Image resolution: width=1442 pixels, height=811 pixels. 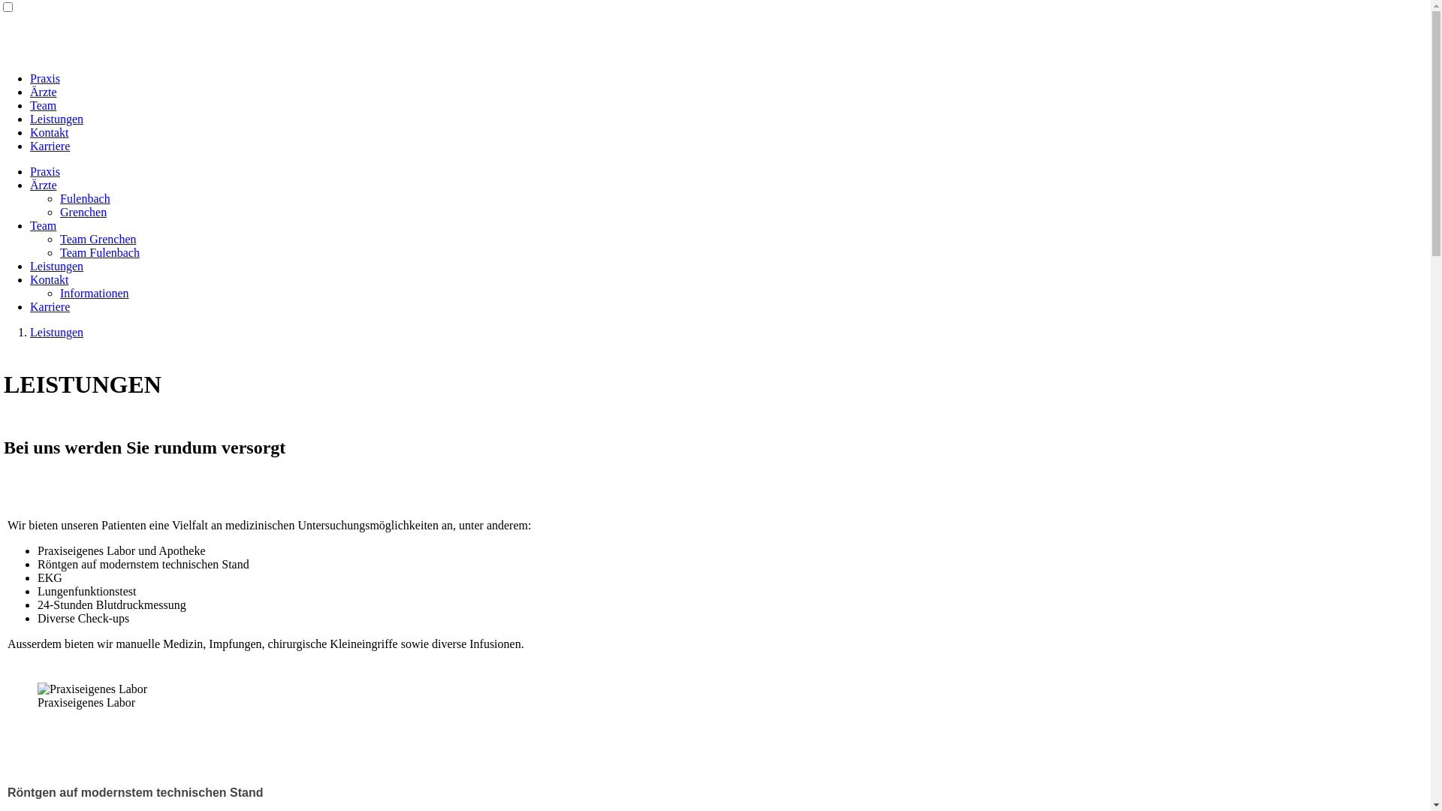 What do you see at coordinates (44, 225) in the screenshot?
I see `Team` at bounding box center [44, 225].